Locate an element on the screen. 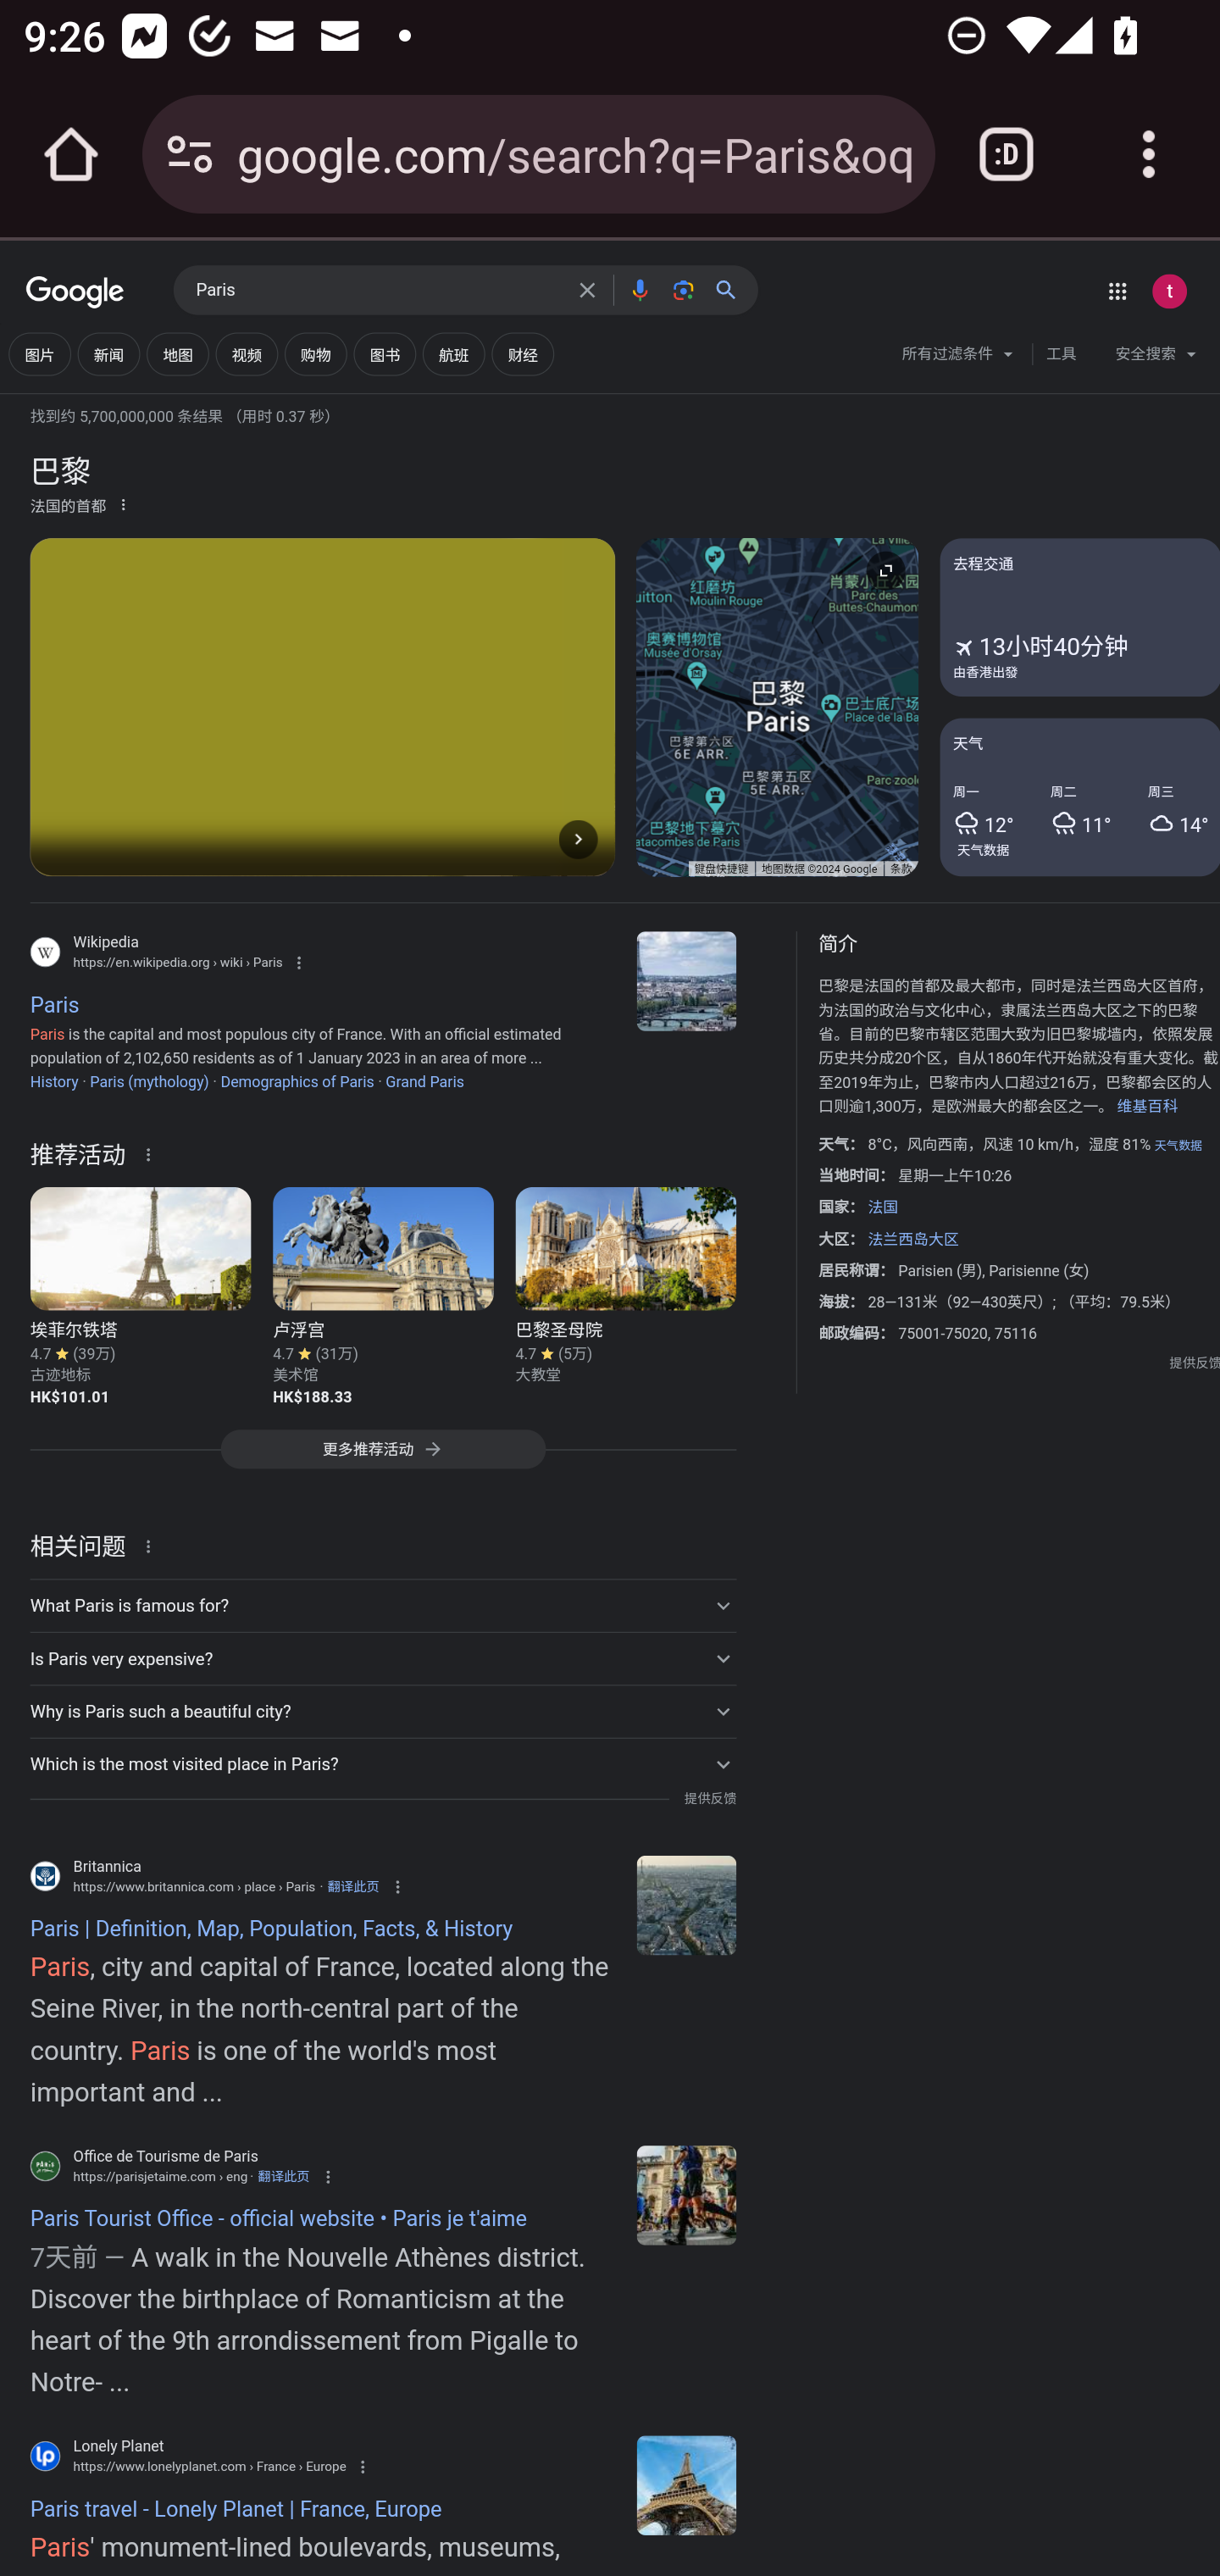 Image resolution: width=1220 pixels, height=2576 pixels. 地图 is located at coordinates (177, 354).